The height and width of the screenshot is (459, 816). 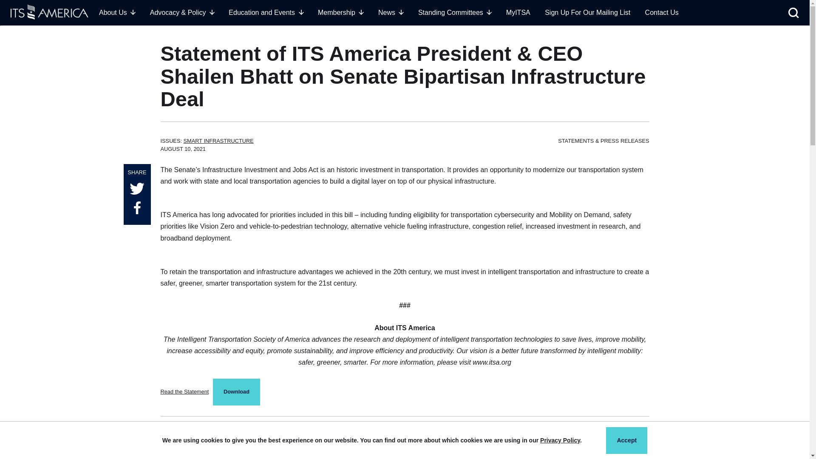 I want to click on Standing Committees, so click(x=455, y=12).